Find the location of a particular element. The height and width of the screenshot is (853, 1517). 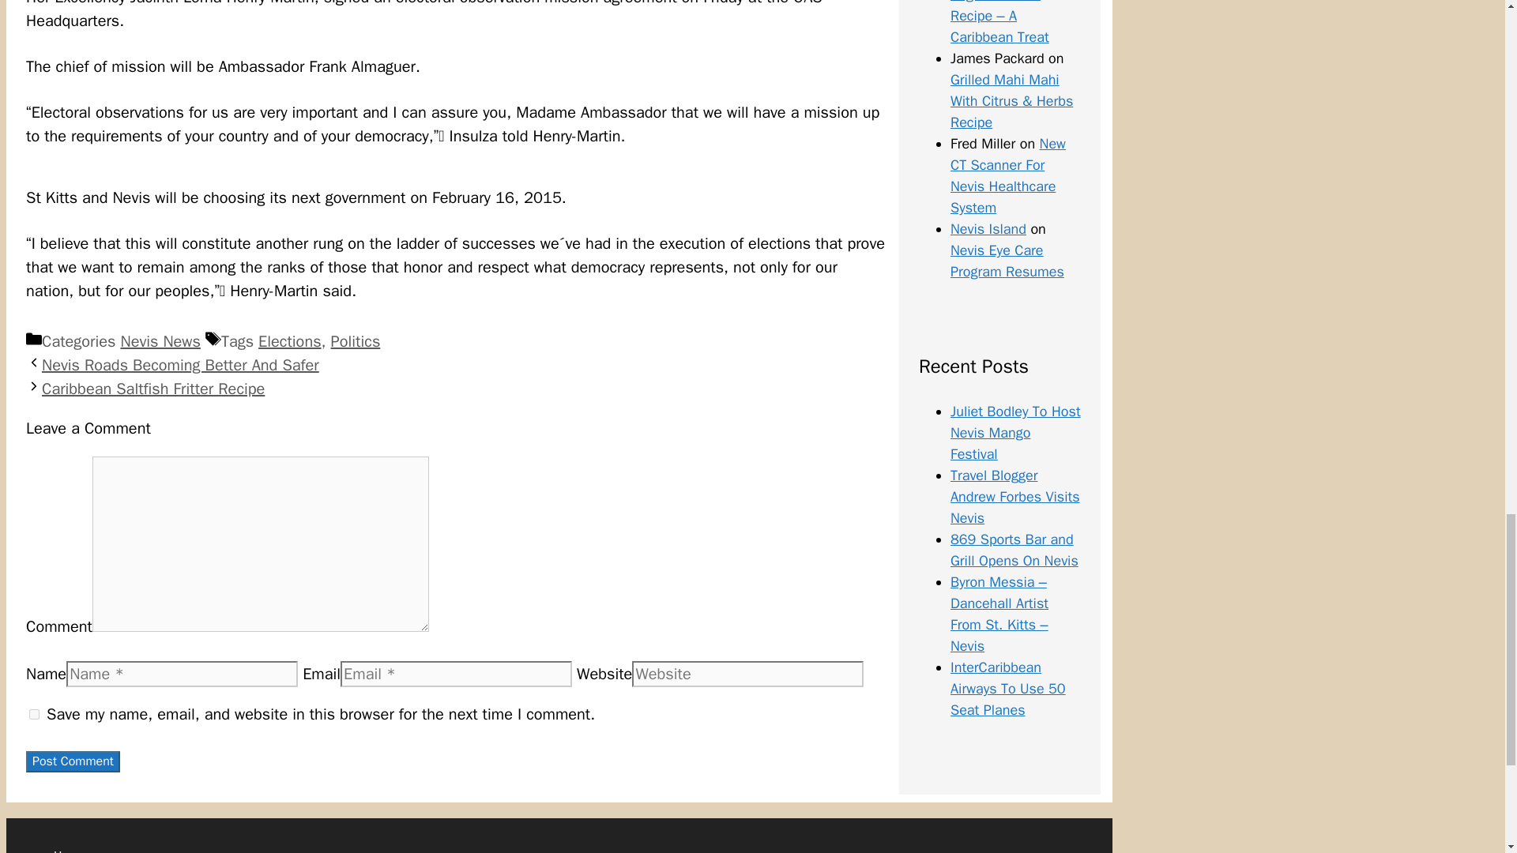

Post Comment is located at coordinates (73, 761).